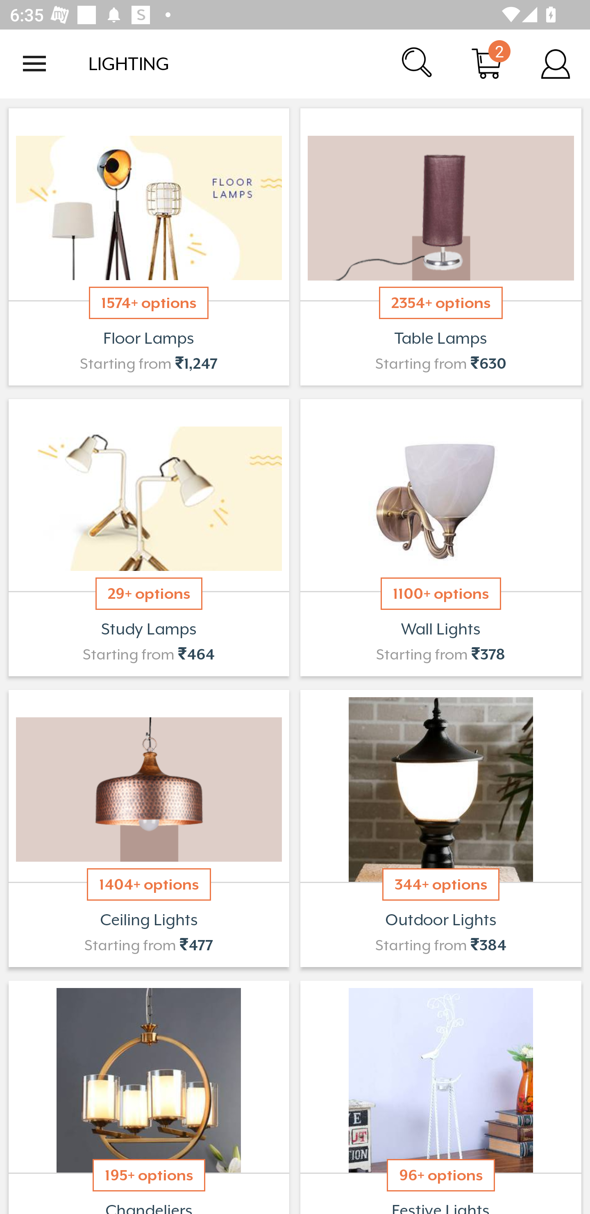 The image size is (590, 1214). What do you see at coordinates (148, 247) in the screenshot?
I see `1574+ options Floor Lamps Starting from  ₹1,247` at bounding box center [148, 247].